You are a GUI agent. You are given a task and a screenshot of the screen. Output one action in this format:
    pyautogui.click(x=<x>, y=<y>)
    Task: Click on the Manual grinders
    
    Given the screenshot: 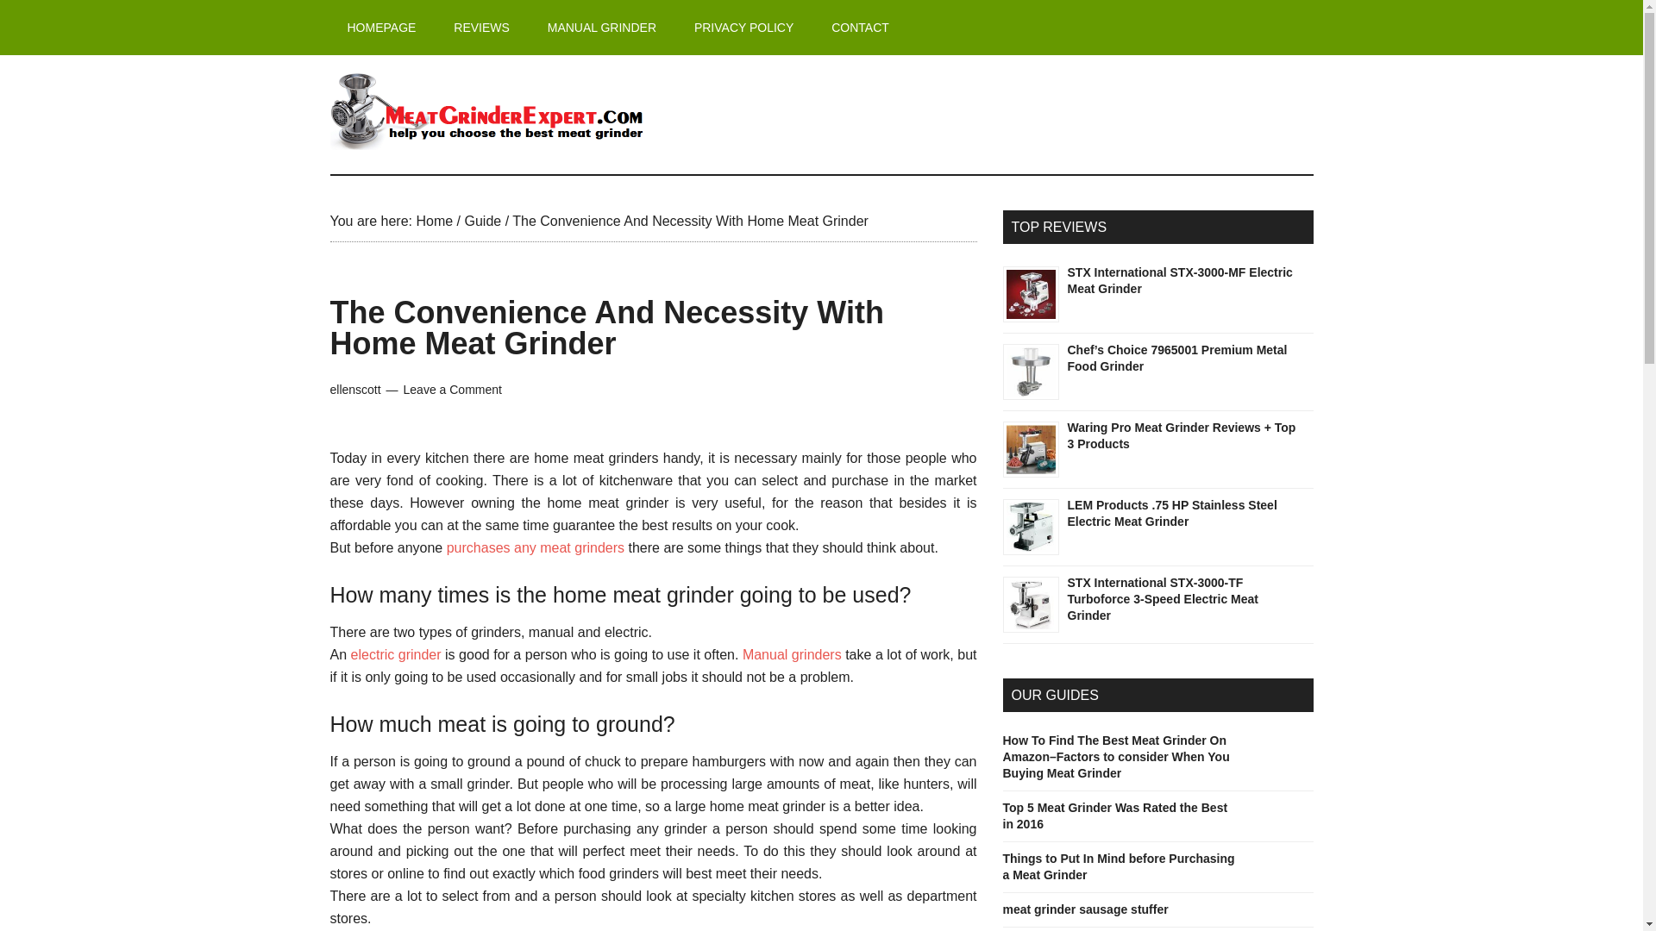 What is the action you would take?
    pyautogui.click(x=792, y=653)
    